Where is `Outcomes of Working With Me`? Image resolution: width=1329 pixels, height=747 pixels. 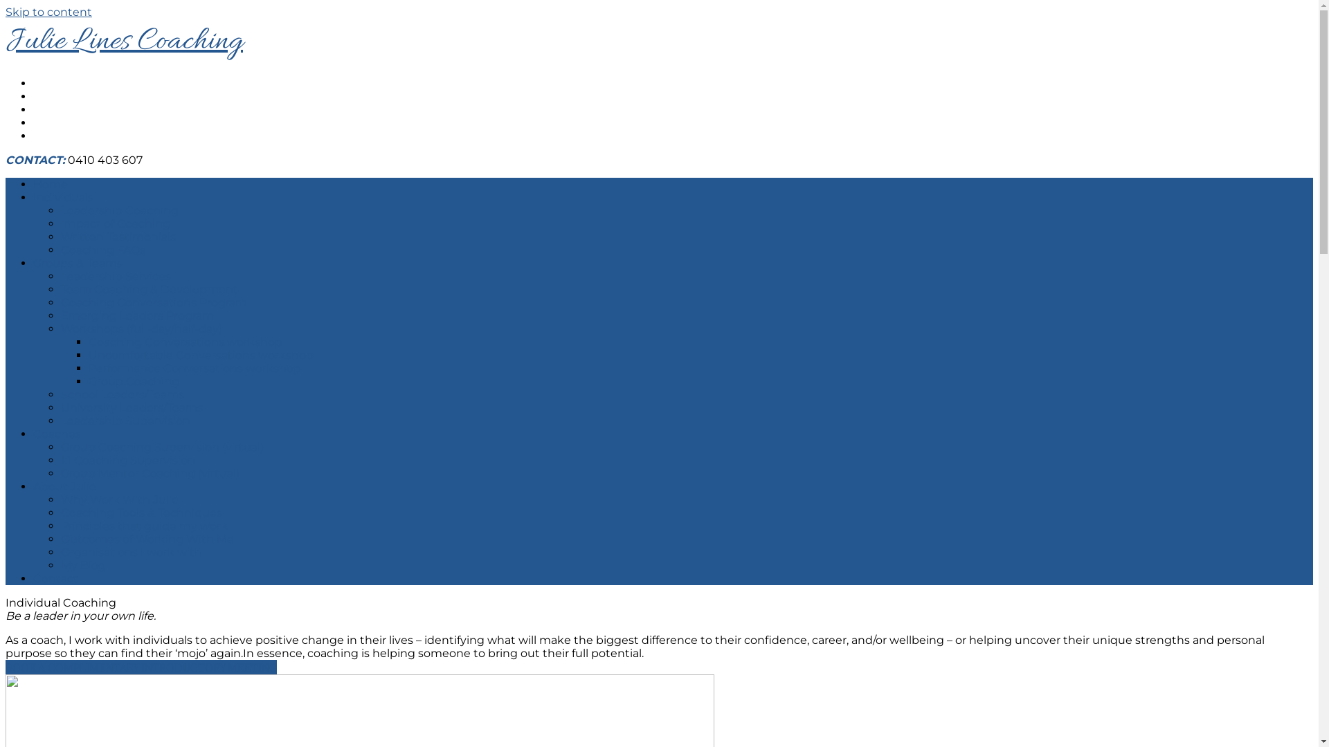
Outcomes of Working With Me is located at coordinates (147, 539).